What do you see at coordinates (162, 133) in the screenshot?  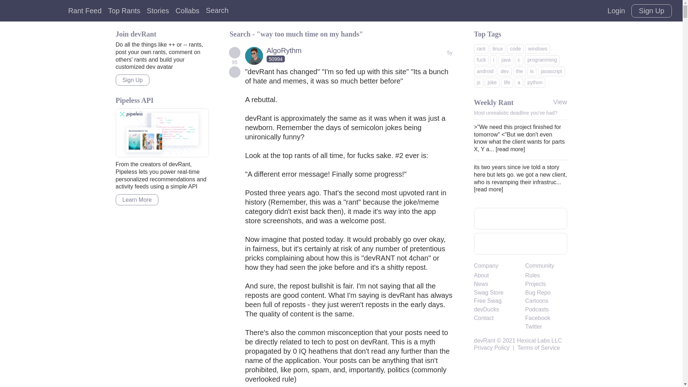 I see `Learn about Pipeless` at bounding box center [162, 133].